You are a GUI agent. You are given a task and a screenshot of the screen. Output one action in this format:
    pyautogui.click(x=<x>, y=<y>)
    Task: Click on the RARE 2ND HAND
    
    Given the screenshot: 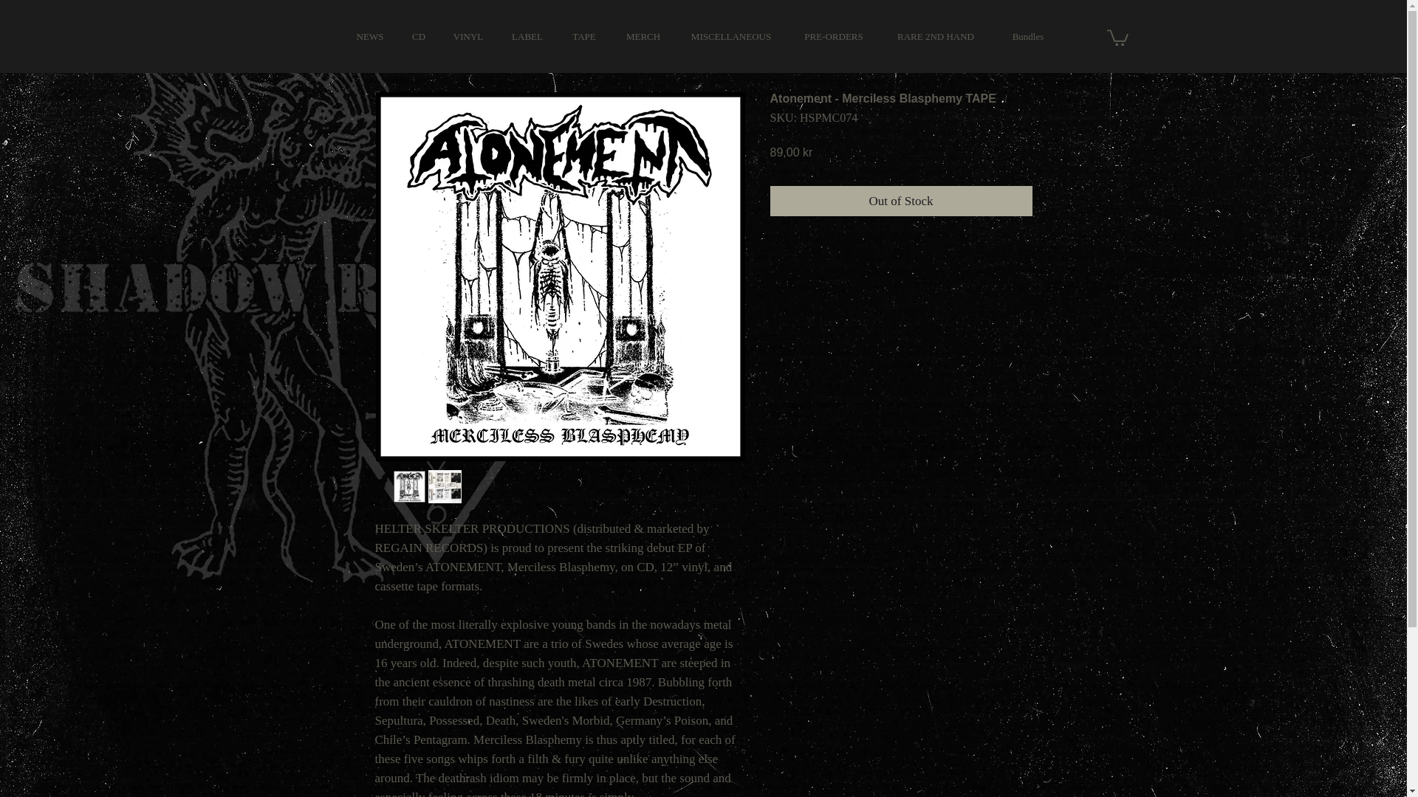 What is the action you would take?
    pyautogui.click(x=935, y=37)
    